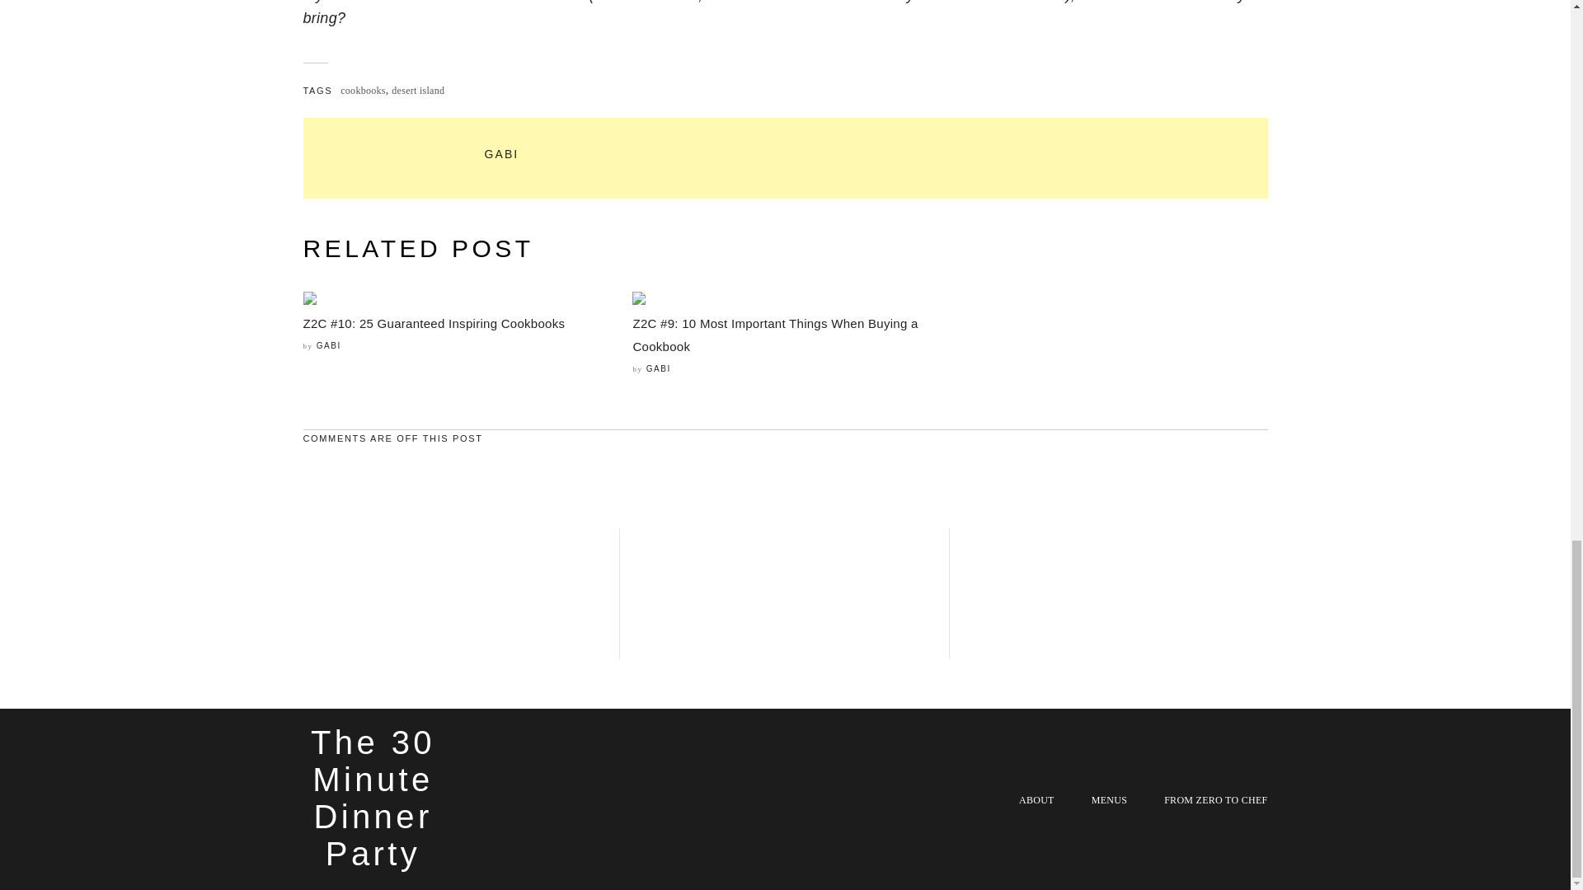 This screenshot has width=1583, height=890. Describe the element at coordinates (329, 345) in the screenshot. I see `Posts by Gabi` at that location.